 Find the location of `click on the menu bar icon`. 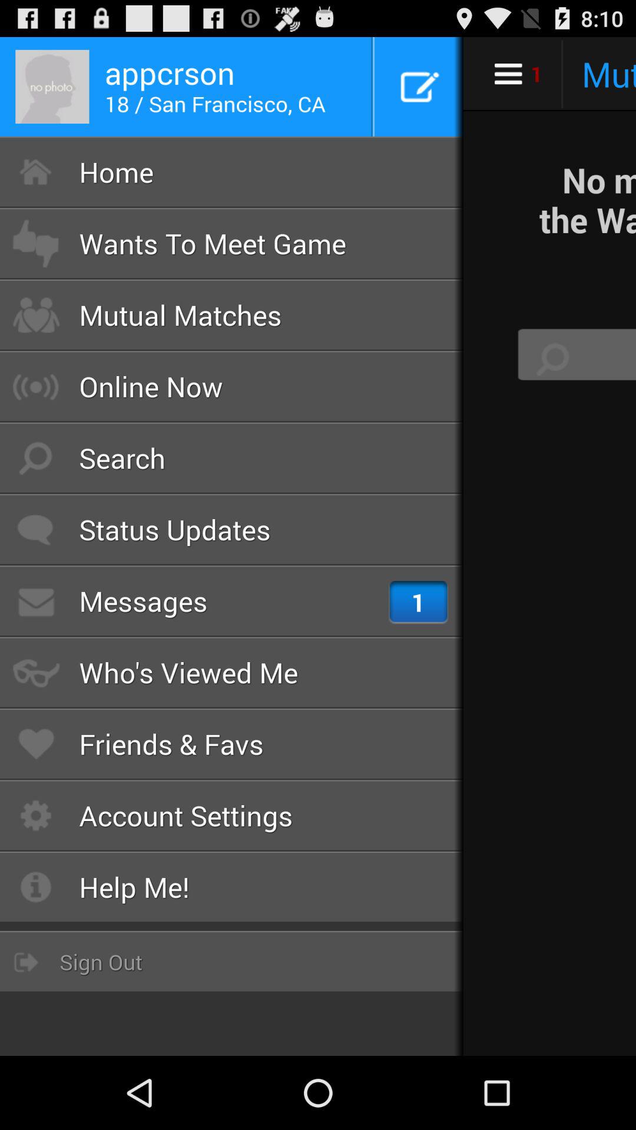

click on the menu bar icon is located at coordinates (508, 74).